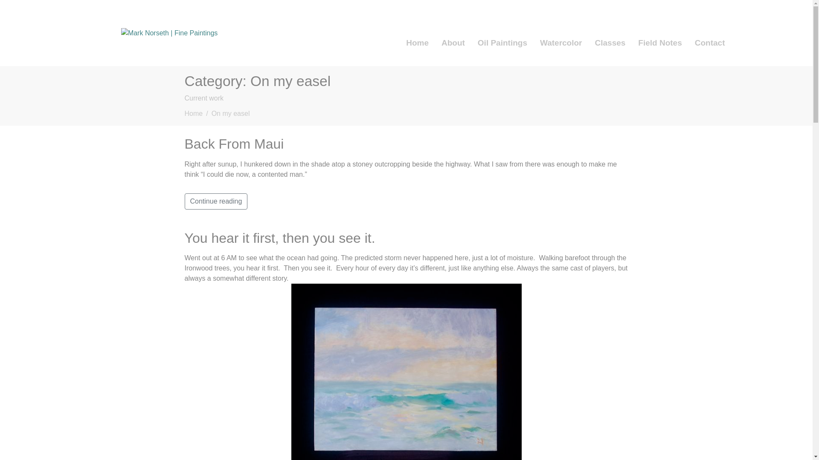 Image resolution: width=819 pixels, height=460 pixels. Describe the element at coordinates (561, 43) in the screenshot. I see `Watercolor` at that location.